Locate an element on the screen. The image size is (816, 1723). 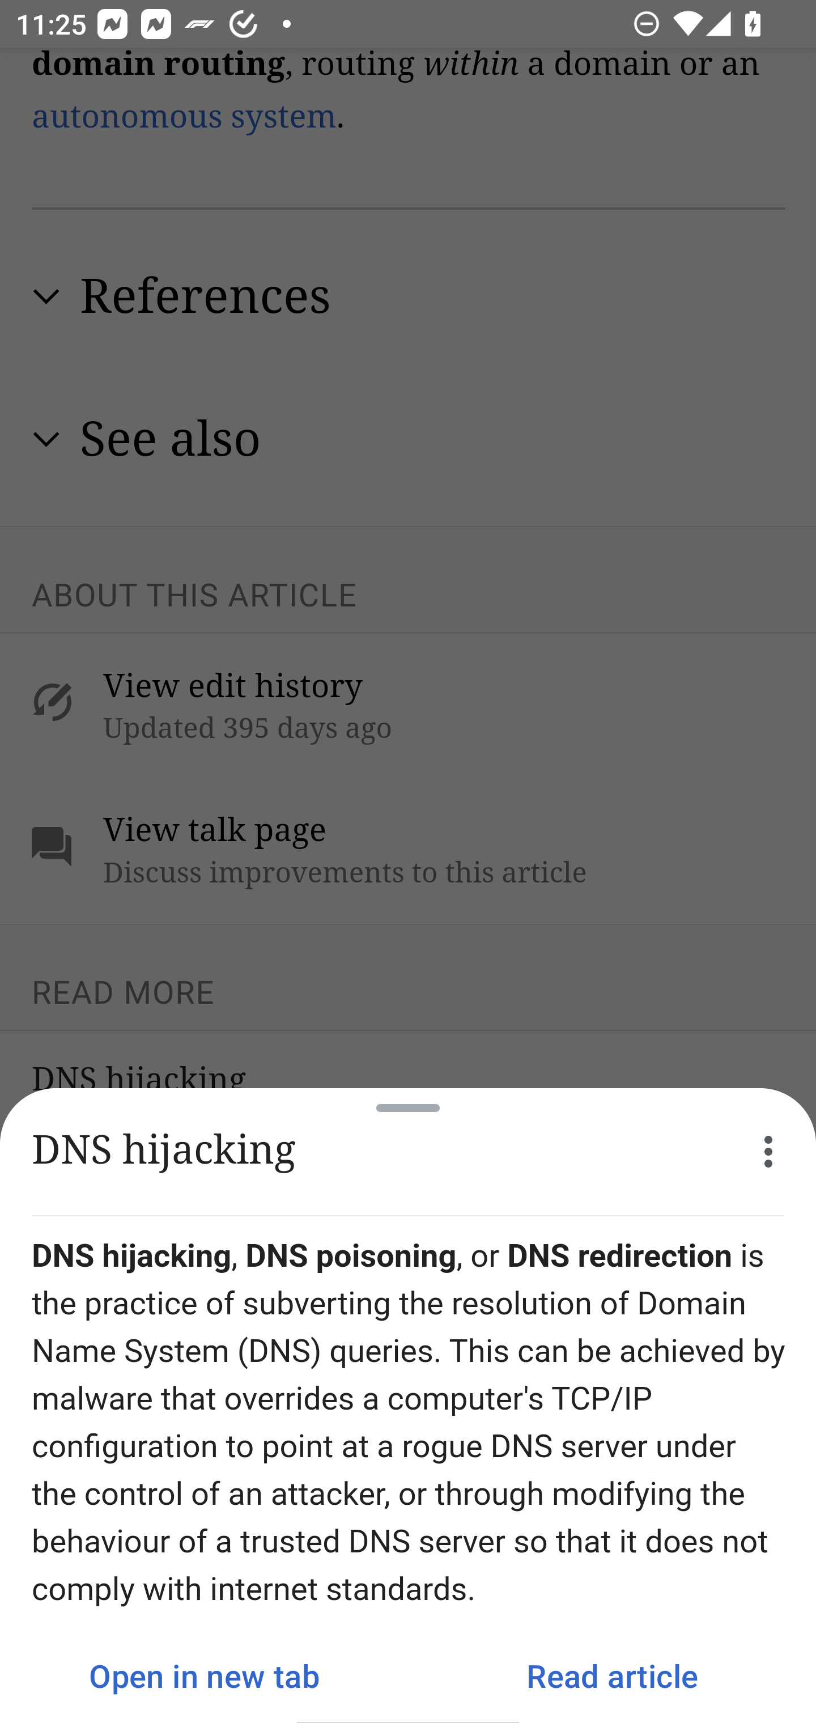
DNS hijacking More options is located at coordinates (408, 1152).